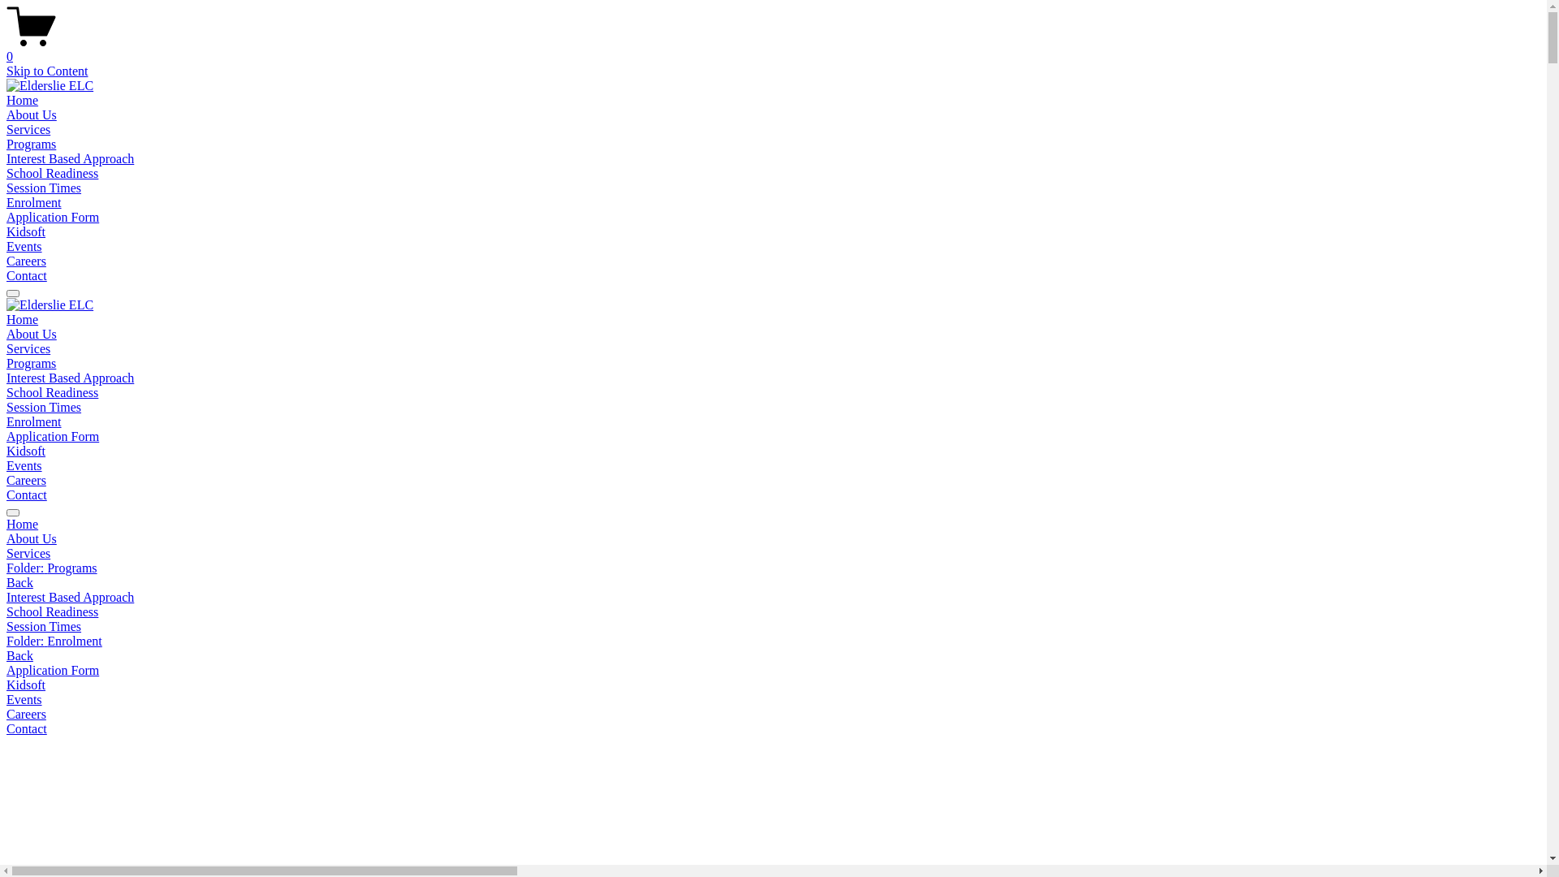 This screenshot has width=1559, height=877. What do you see at coordinates (24, 246) in the screenshot?
I see `Events` at bounding box center [24, 246].